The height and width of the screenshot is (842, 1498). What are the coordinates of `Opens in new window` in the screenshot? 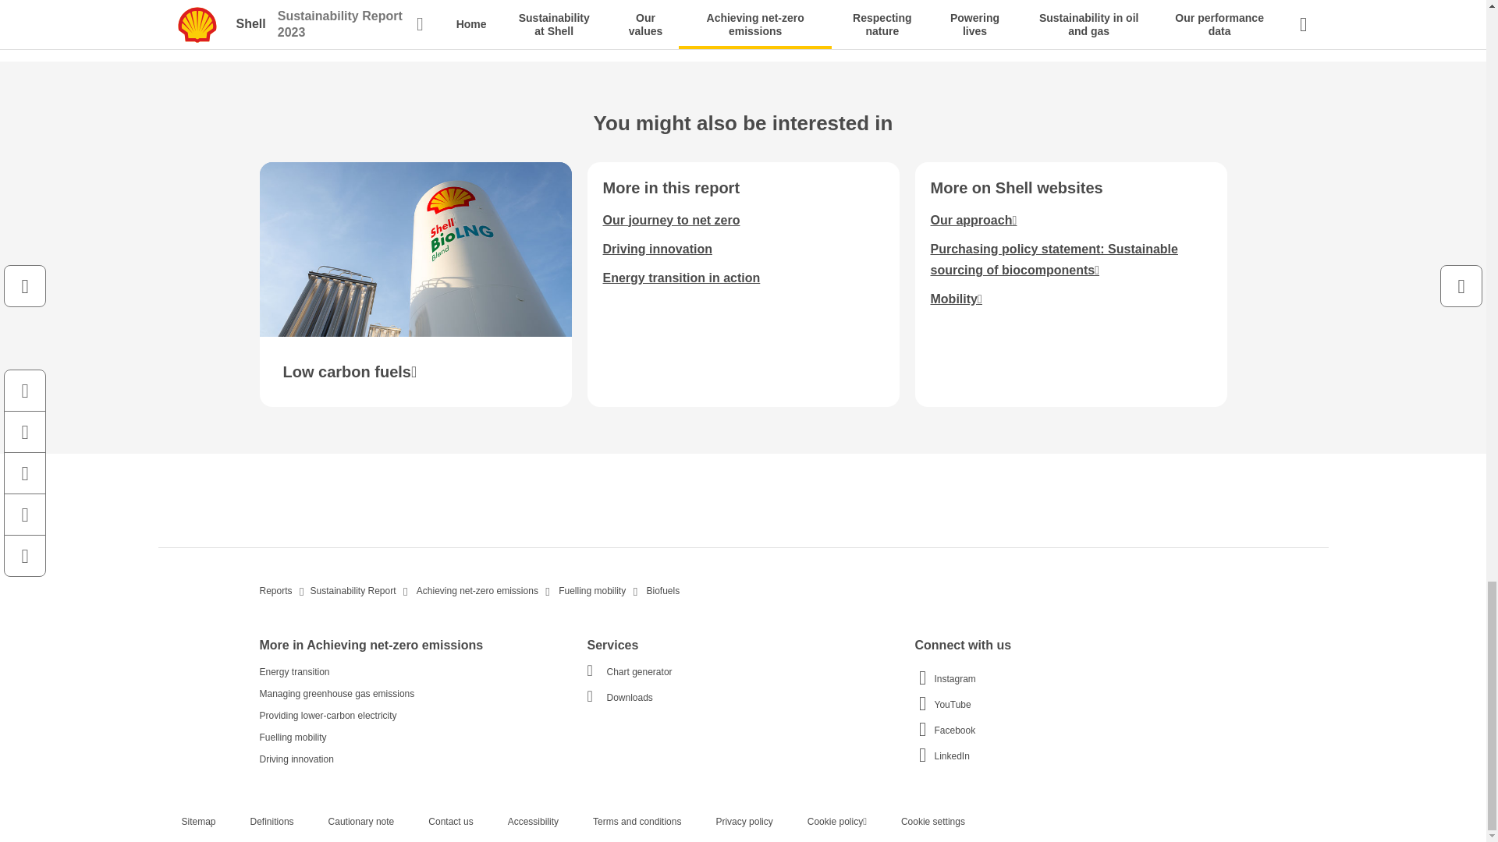 It's located at (974, 220).